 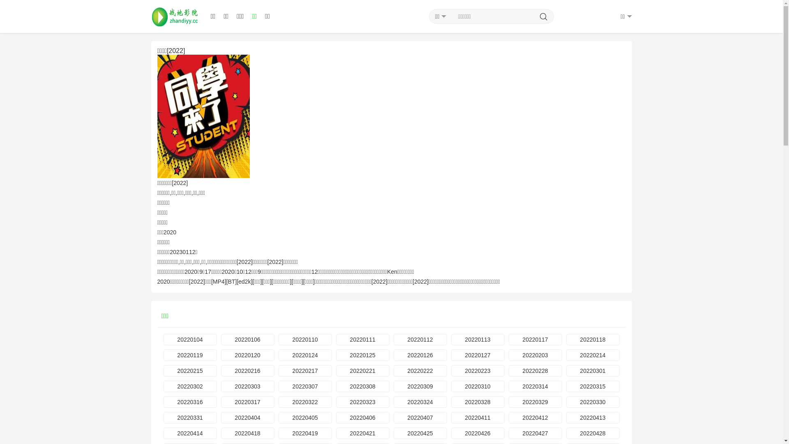 I want to click on 20220203, so click(x=535, y=355).